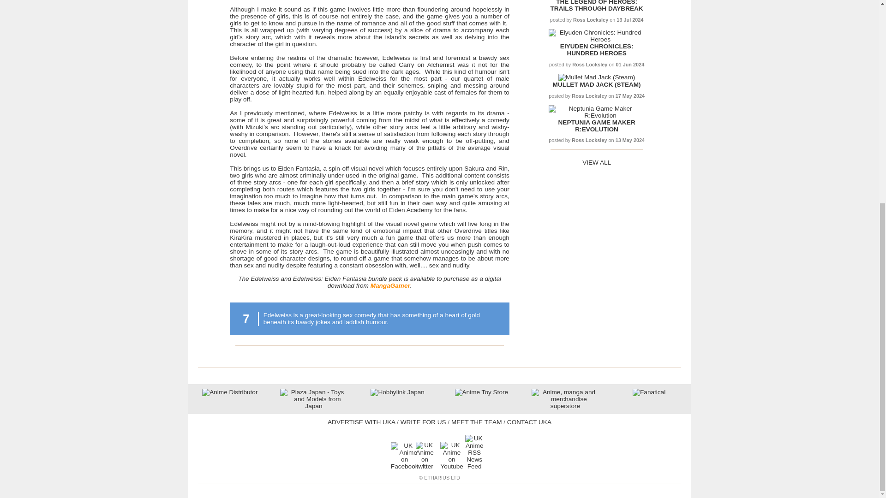 The height and width of the screenshot is (498, 886). What do you see at coordinates (596, 50) in the screenshot?
I see `EIYUDEN CHRONICLES: HUNDRED HEROES` at bounding box center [596, 50].